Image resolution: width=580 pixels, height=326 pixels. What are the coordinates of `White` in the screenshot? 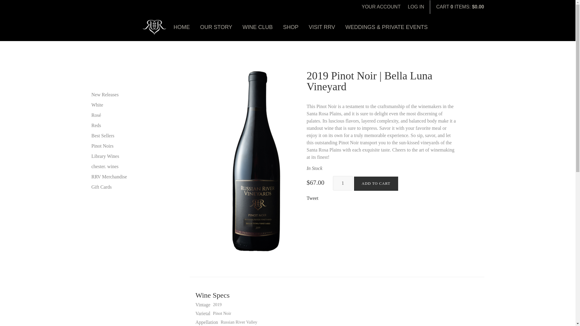 It's located at (125, 105).